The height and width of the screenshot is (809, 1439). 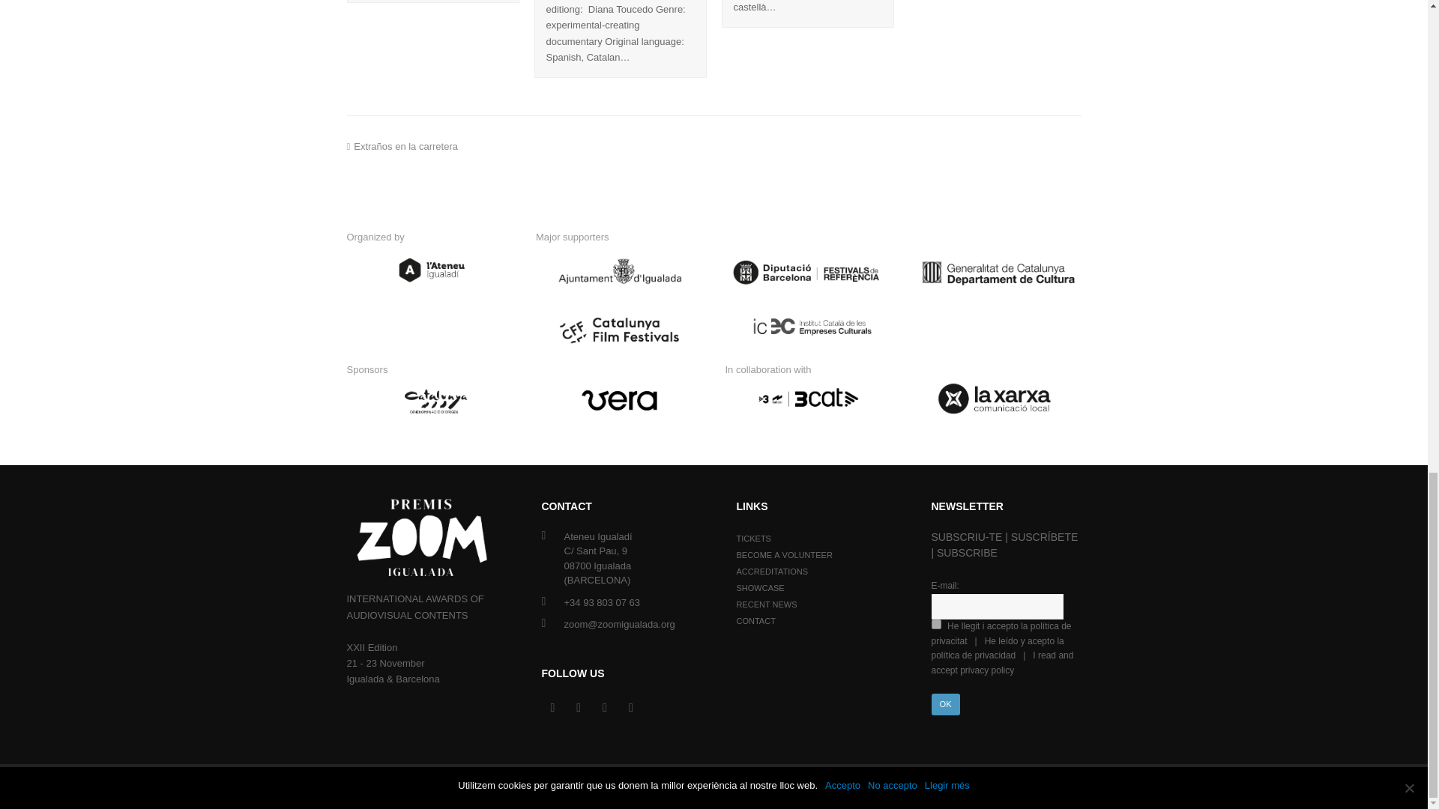 What do you see at coordinates (552, 707) in the screenshot?
I see `Twitter` at bounding box center [552, 707].